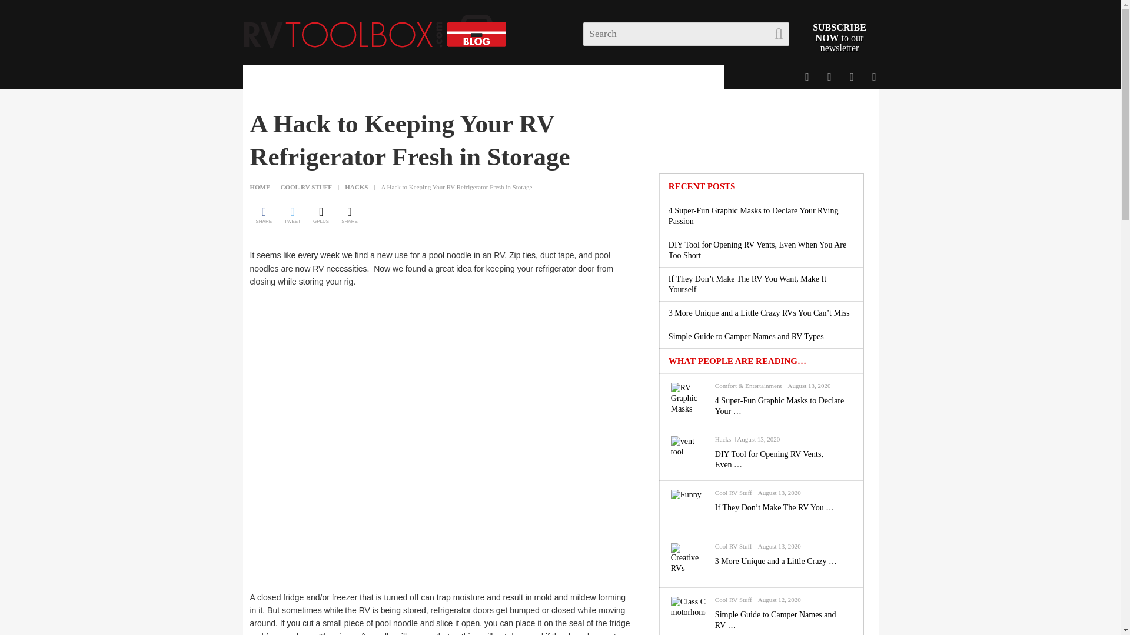 The width and height of the screenshot is (1130, 635). I want to click on VIDEOS, so click(570, 77).